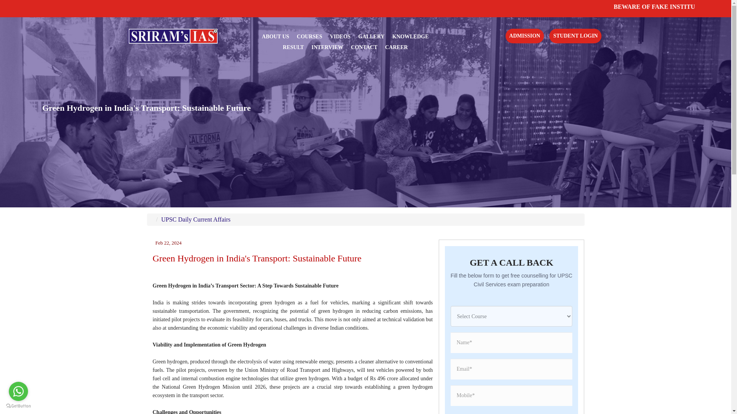 This screenshot has width=737, height=414. What do you see at coordinates (293, 47) in the screenshot?
I see `RESULT` at bounding box center [293, 47].